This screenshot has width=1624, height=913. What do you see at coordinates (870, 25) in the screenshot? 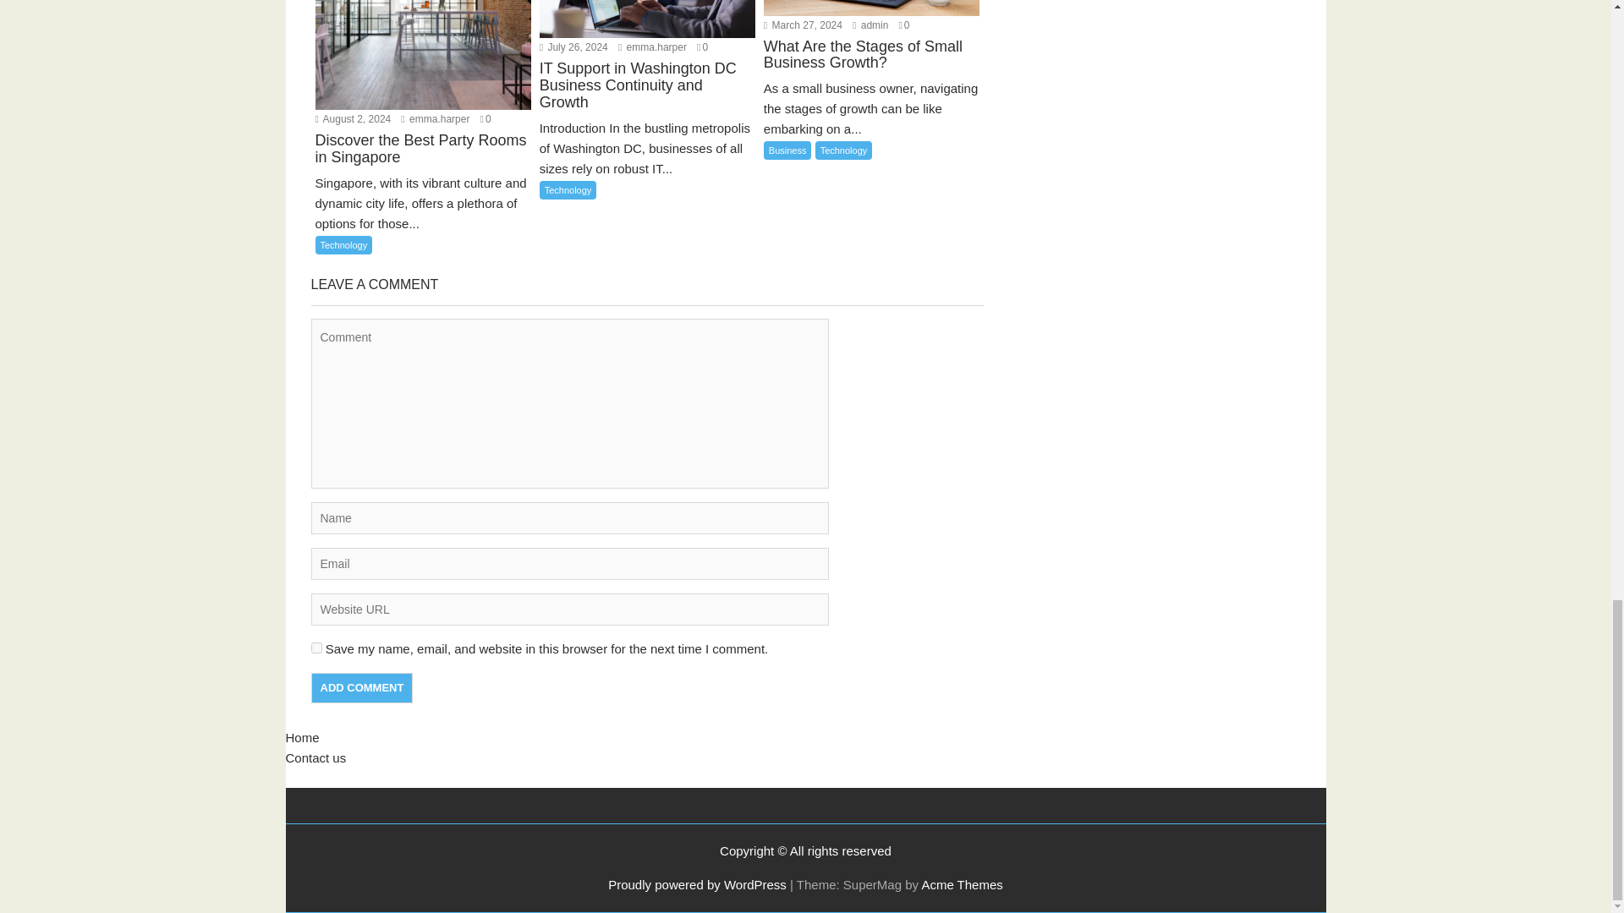
I see `admin` at bounding box center [870, 25].